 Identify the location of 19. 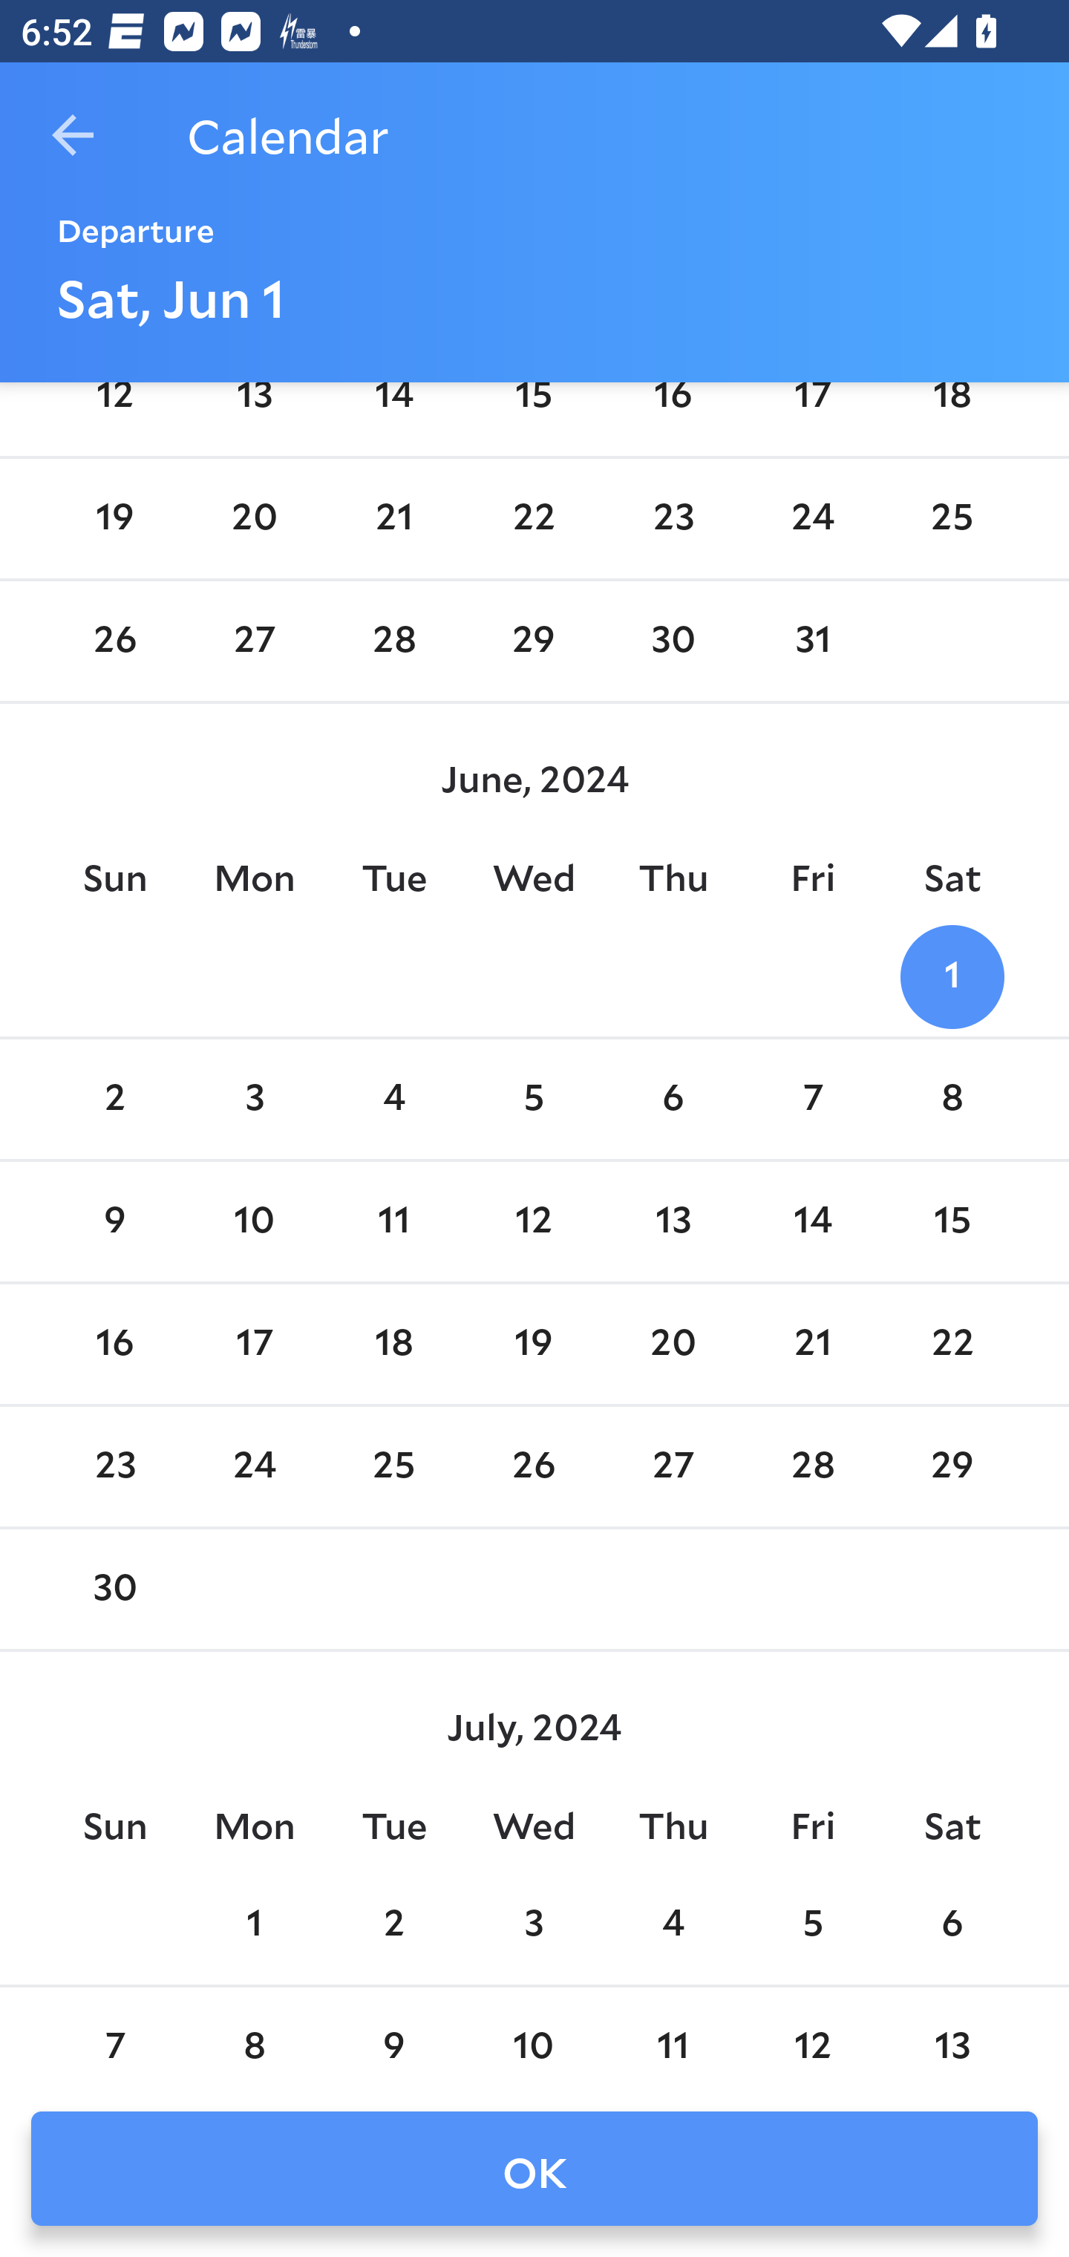
(534, 1345).